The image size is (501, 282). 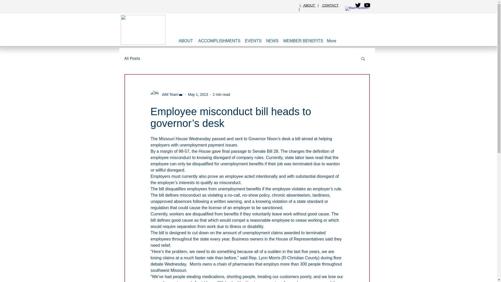 I want to click on  CONTACT, so click(x=330, y=5).